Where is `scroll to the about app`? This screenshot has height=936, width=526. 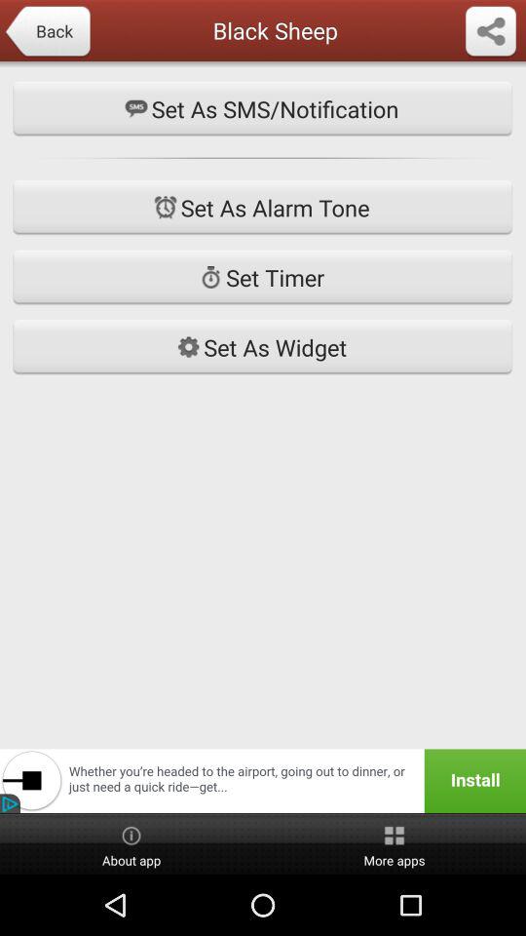
scroll to the about app is located at coordinates (131, 844).